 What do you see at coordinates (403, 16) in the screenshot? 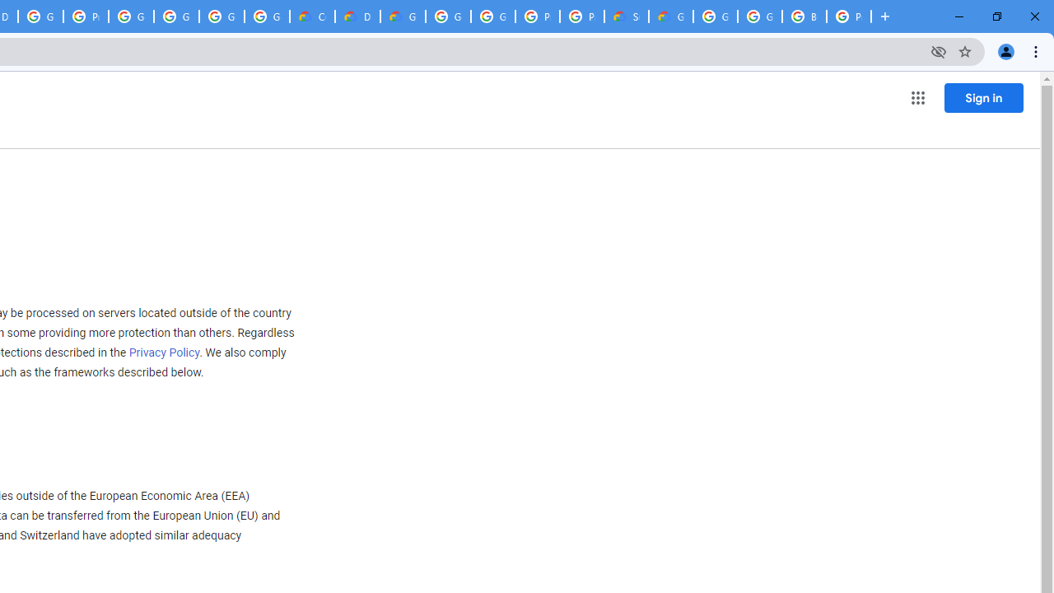
I see `Gemini for Business and Developers | Google Cloud` at bounding box center [403, 16].